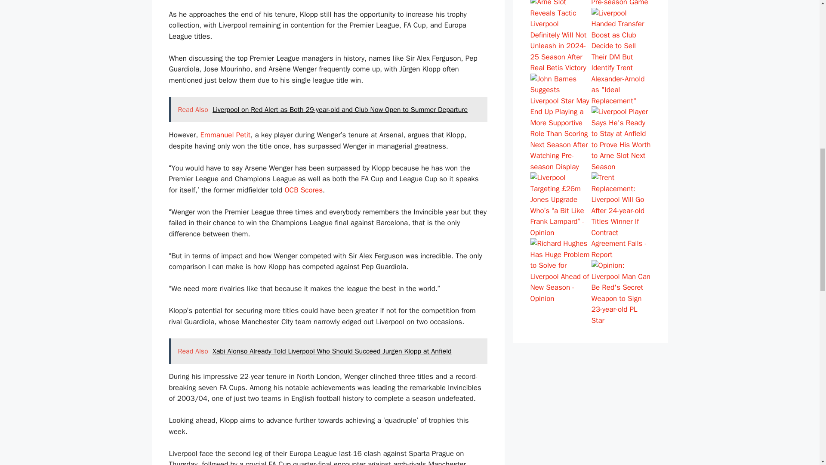 This screenshot has height=465, width=826. Describe the element at coordinates (225, 135) in the screenshot. I see `Emmanuel Petit` at that location.